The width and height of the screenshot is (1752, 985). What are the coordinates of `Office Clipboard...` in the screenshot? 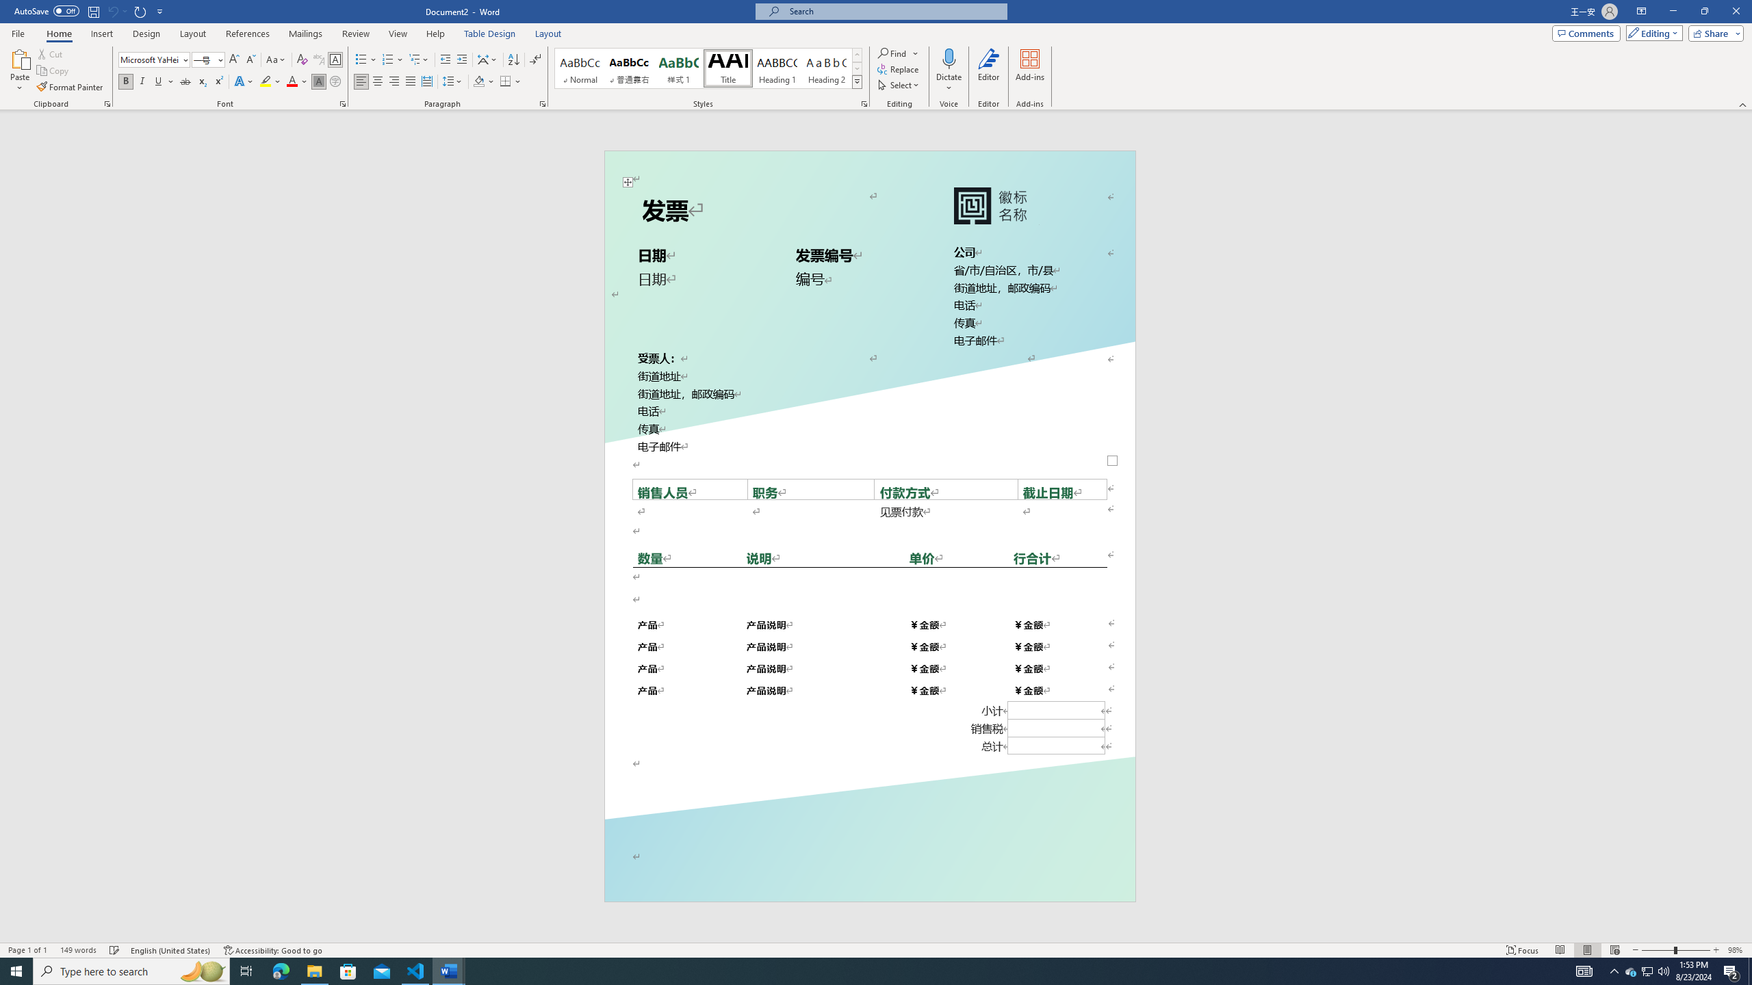 It's located at (107, 104).